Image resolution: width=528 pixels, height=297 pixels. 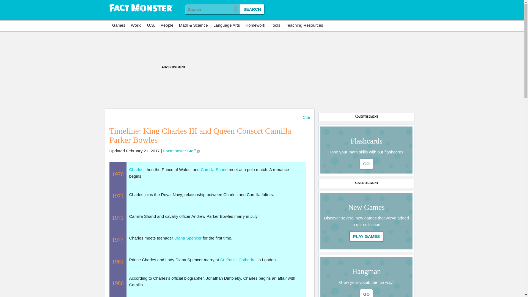 What do you see at coordinates (304, 25) in the screenshot?
I see `Visit our teacher resource sister site!` at bounding box center [304, 25].